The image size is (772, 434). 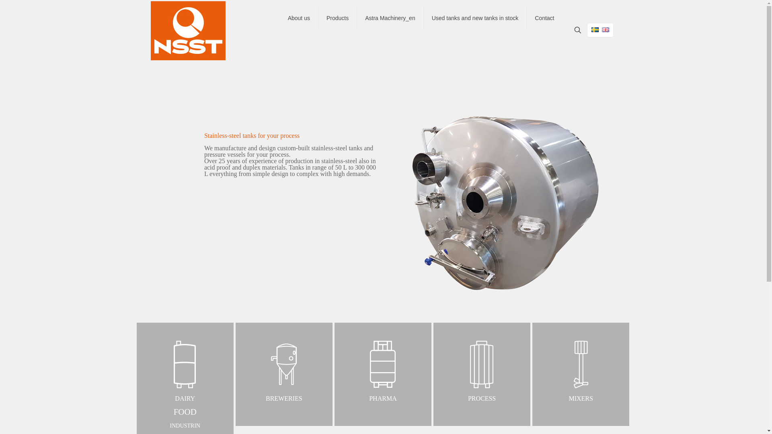 I want to click on NSST, so click(x=188, y=30).